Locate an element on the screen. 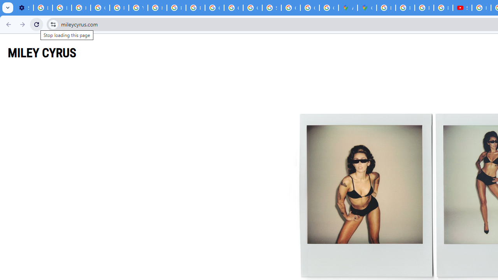 The height and width of the screenshot is (280, 498). Blogger Policies and Guidelines - Transparency Center is located at coordinates (386, 8).